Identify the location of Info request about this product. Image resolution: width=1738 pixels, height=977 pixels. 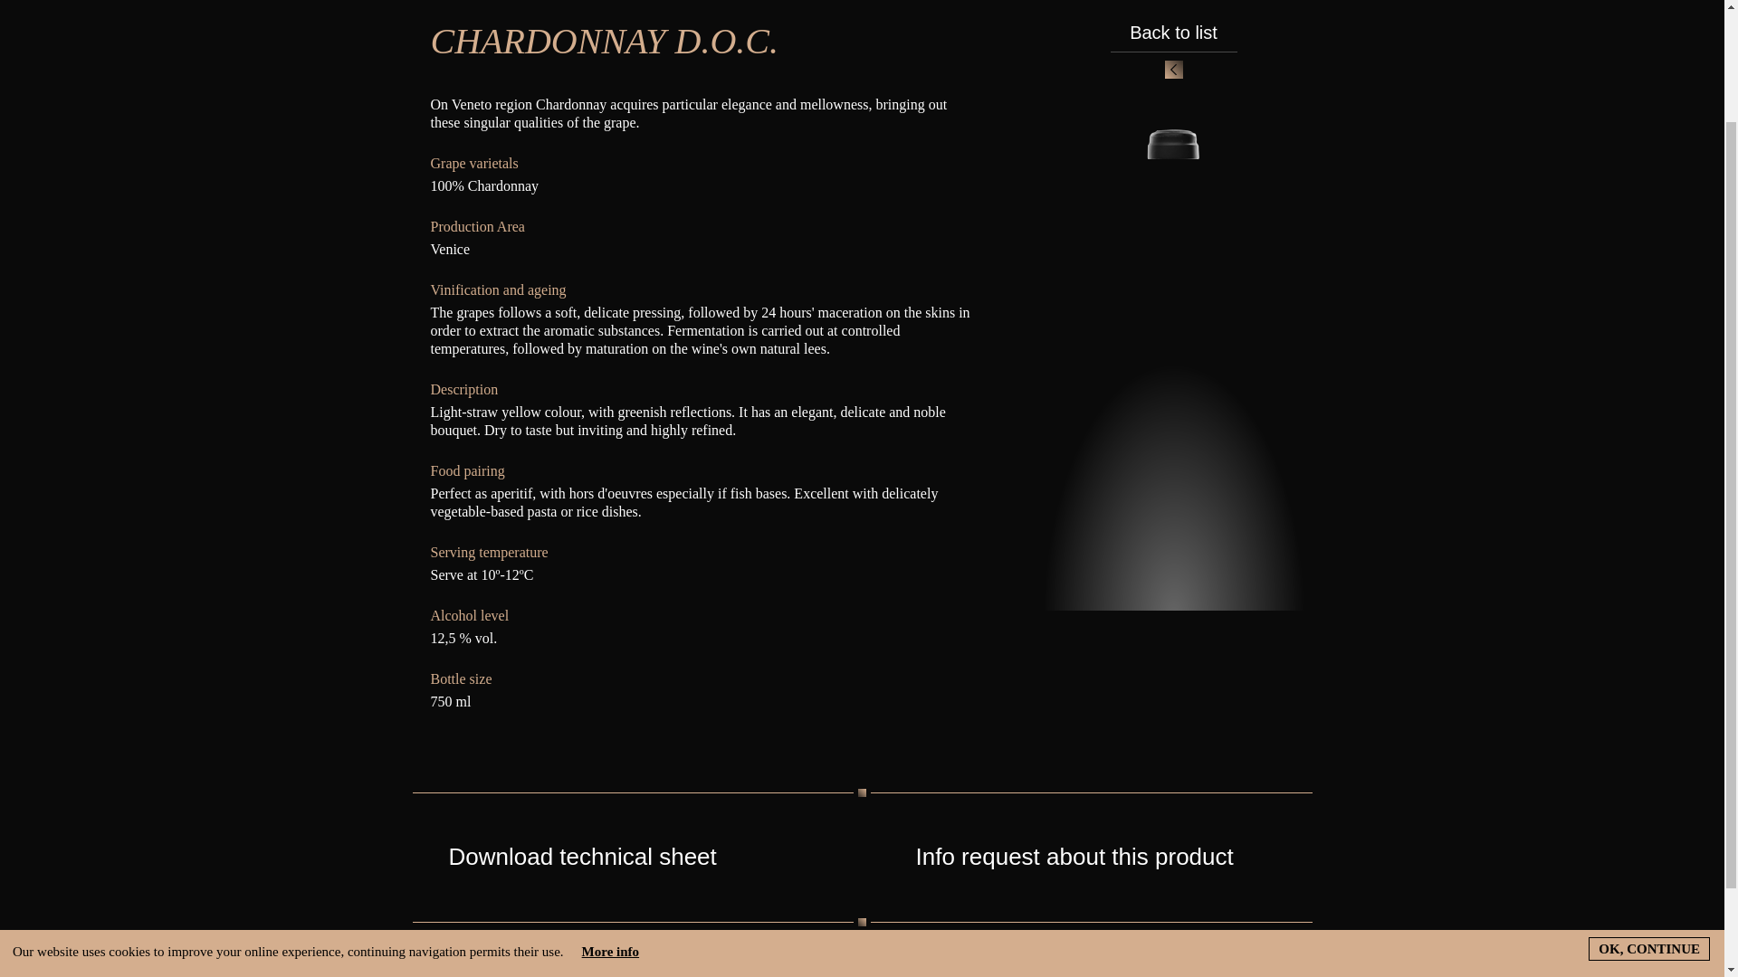
(1096, 857).